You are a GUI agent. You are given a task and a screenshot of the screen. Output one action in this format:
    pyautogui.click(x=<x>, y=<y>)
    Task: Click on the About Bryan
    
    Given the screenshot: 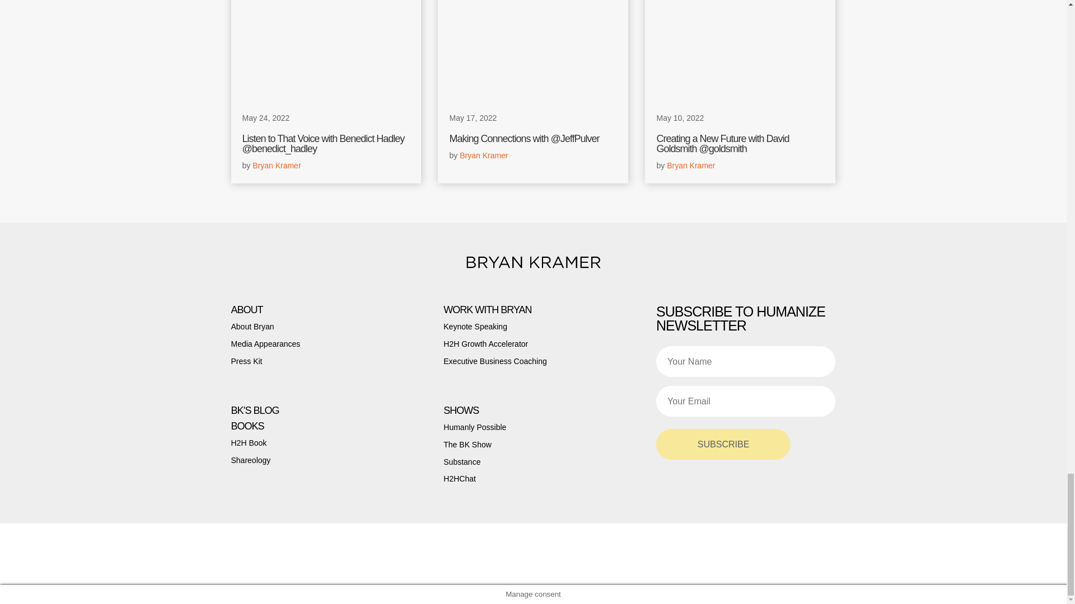 What is the action you would take?
    pyautogui.click(x=252, y=326)
    